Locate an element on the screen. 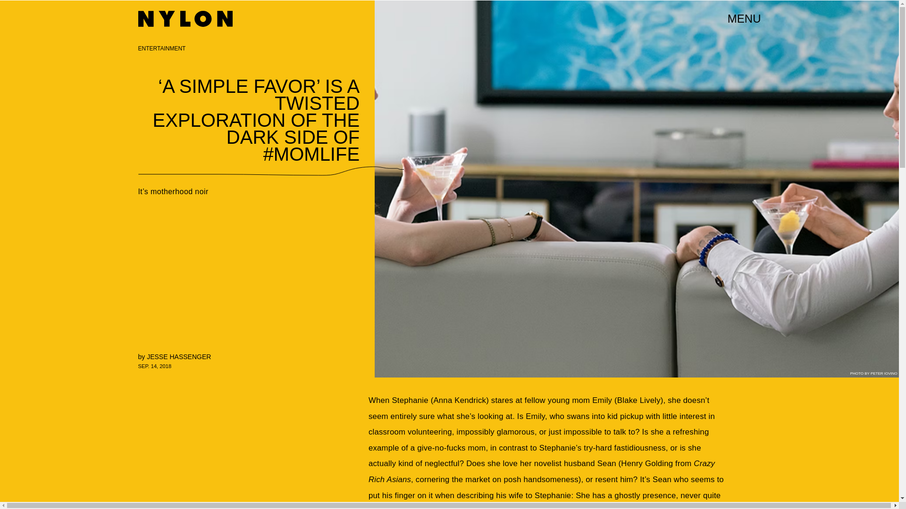 This screenshot has width=906, height=509. Nylon is located at coordinates (185, 19).